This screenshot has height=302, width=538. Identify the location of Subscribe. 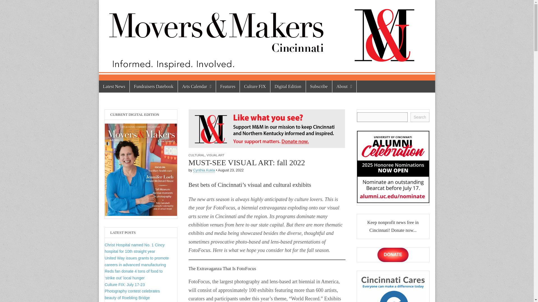
(319, 86).